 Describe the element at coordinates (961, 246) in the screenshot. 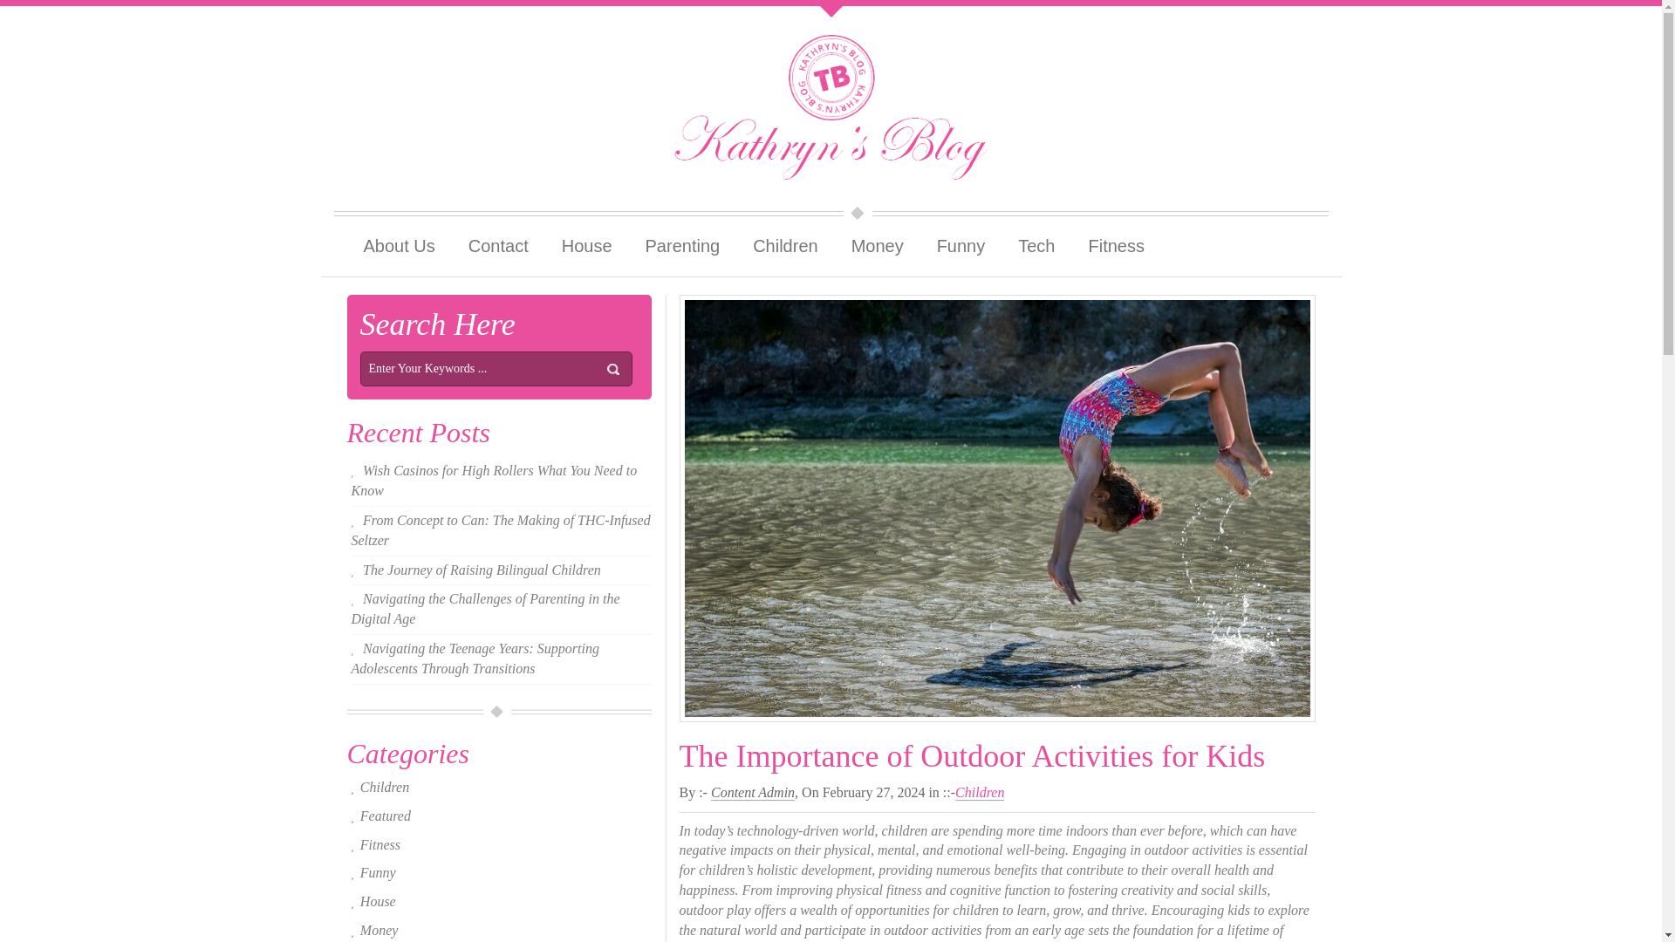

I see `Funny` at that location.